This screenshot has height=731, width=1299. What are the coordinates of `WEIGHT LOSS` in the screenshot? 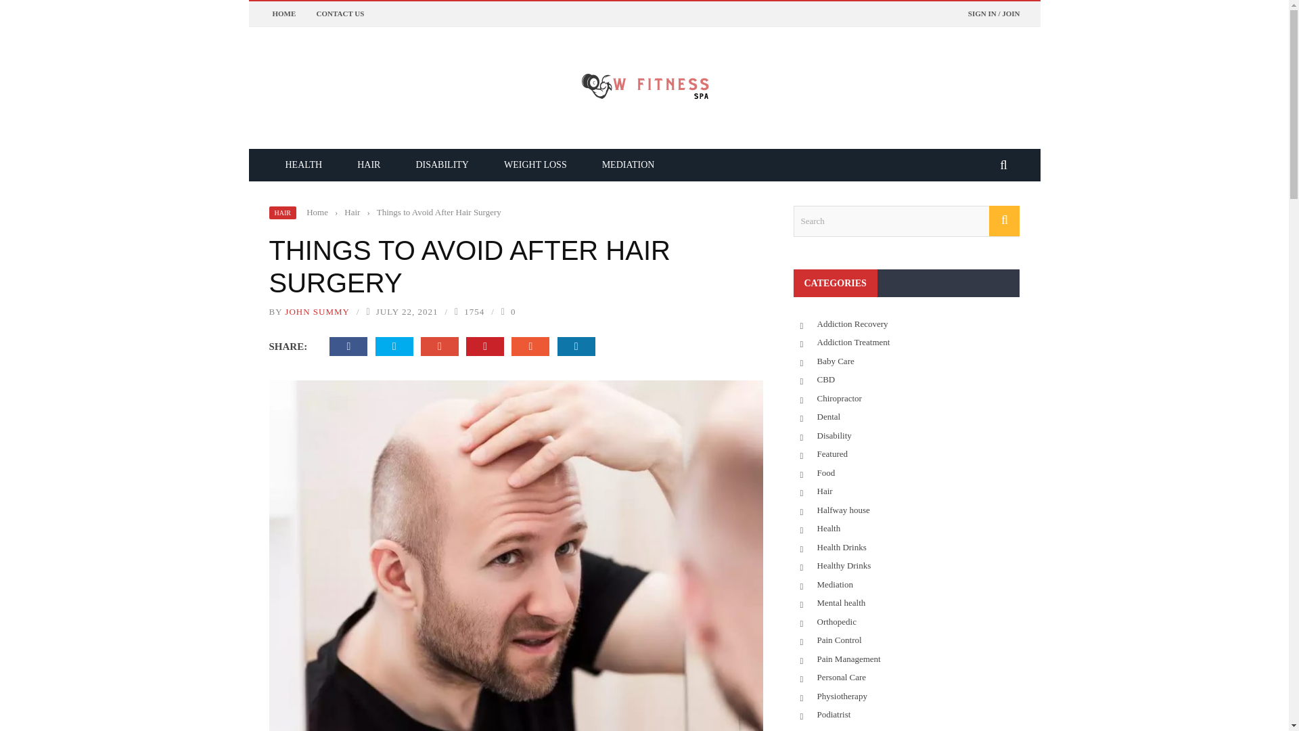 It's located at (536, 164).